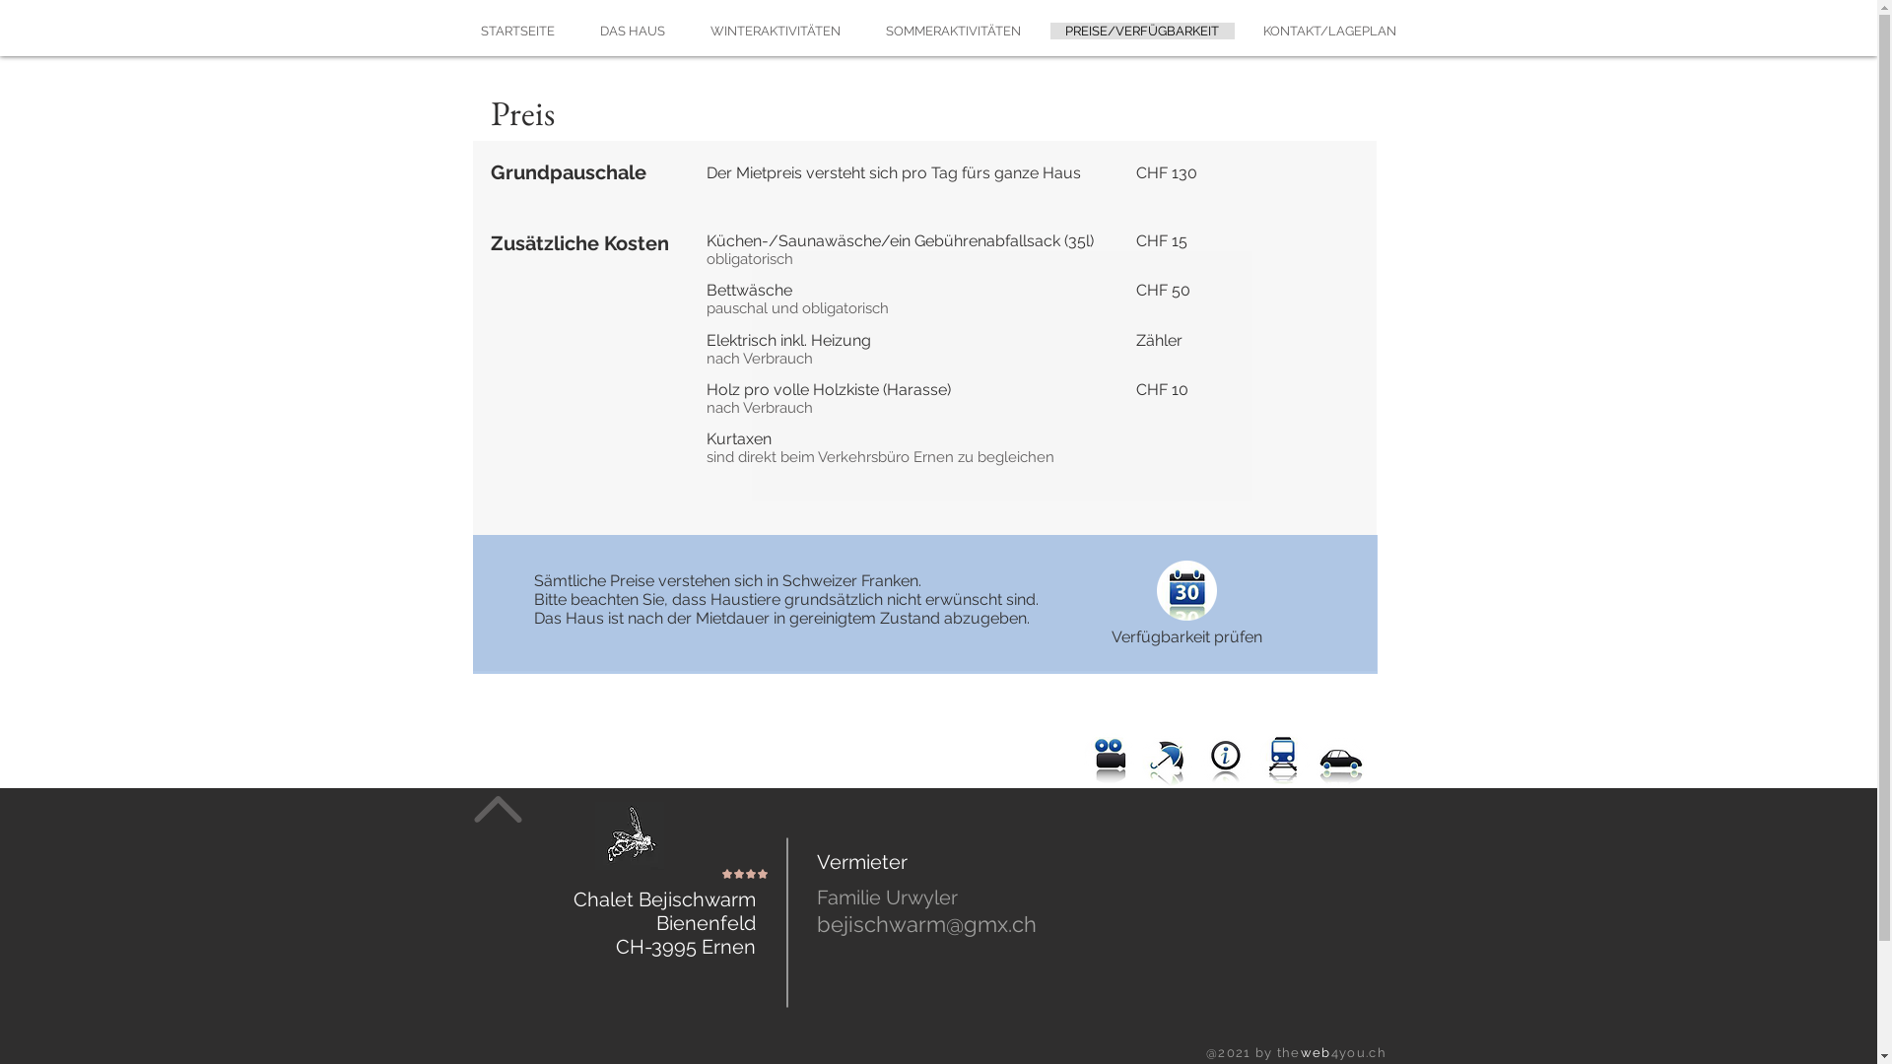 The width and height of the screenshot is (1892, 1064). Describe the element at coordinates (1342, 763) in the screenshot. I see `Anfahrt planen` at that location.